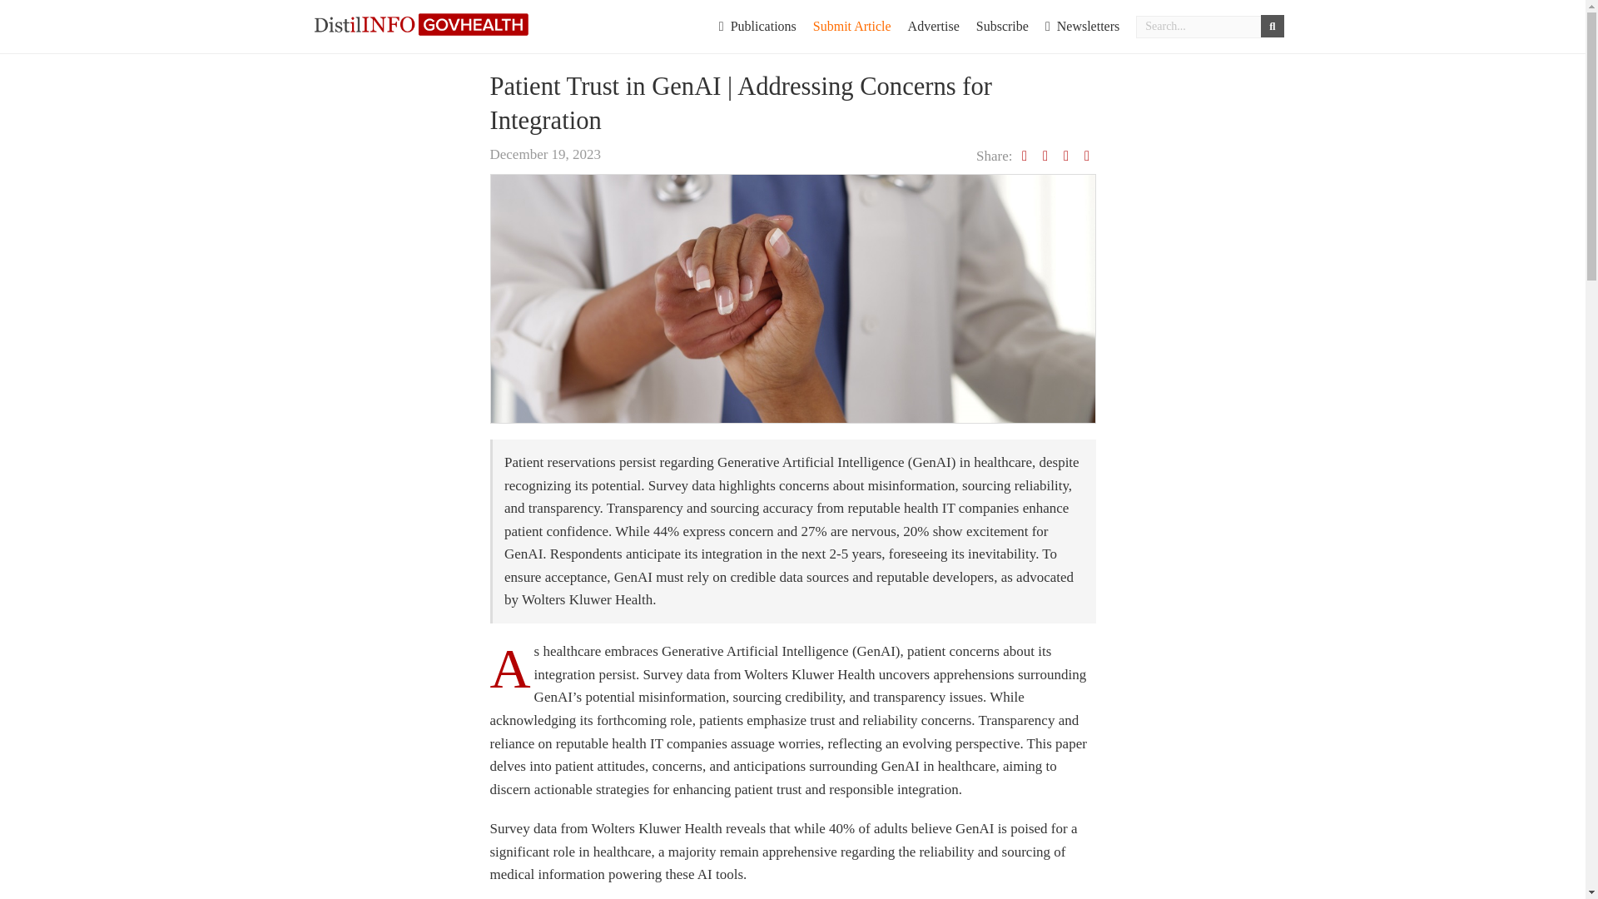 This screenshot has height=899, width=1598. Describe the element at coordinates (1082, 27) in the screenshot. I see `Newsletters Archive` at that location.